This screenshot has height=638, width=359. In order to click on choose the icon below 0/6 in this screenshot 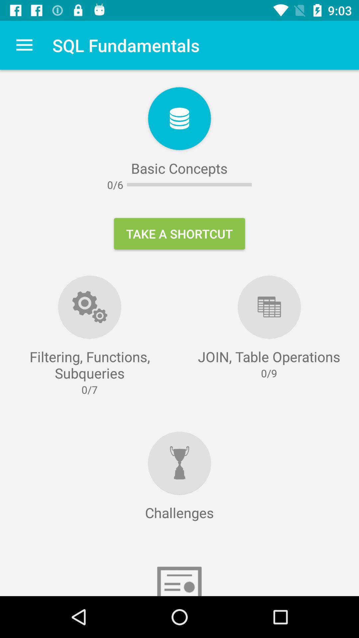, I will do `click(179, 234)`.